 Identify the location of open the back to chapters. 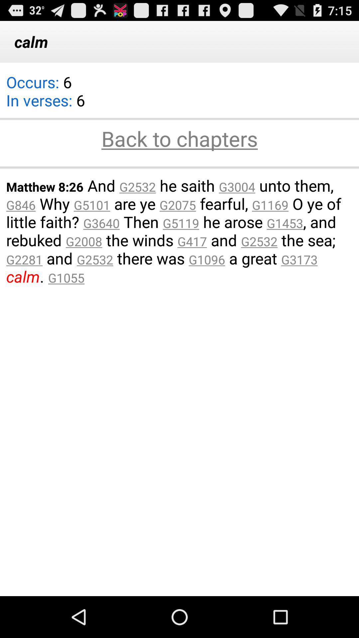
(179, 140).